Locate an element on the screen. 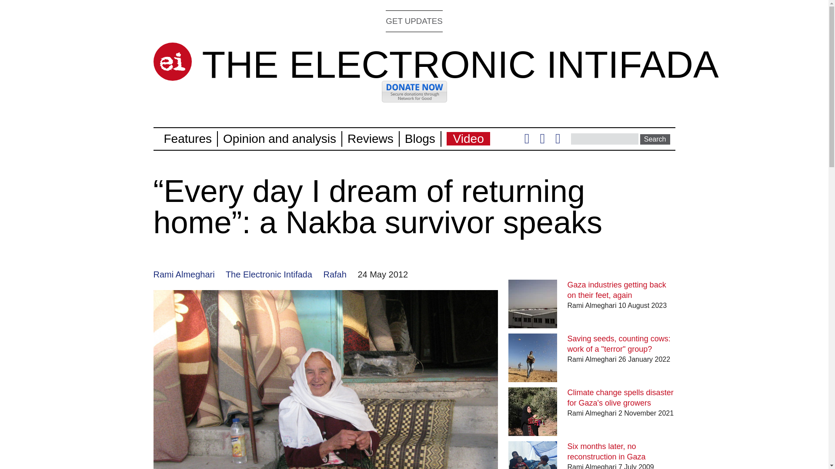 The width and height of the screenshot is (835, 469). Features is located at coordinates (188, 138).